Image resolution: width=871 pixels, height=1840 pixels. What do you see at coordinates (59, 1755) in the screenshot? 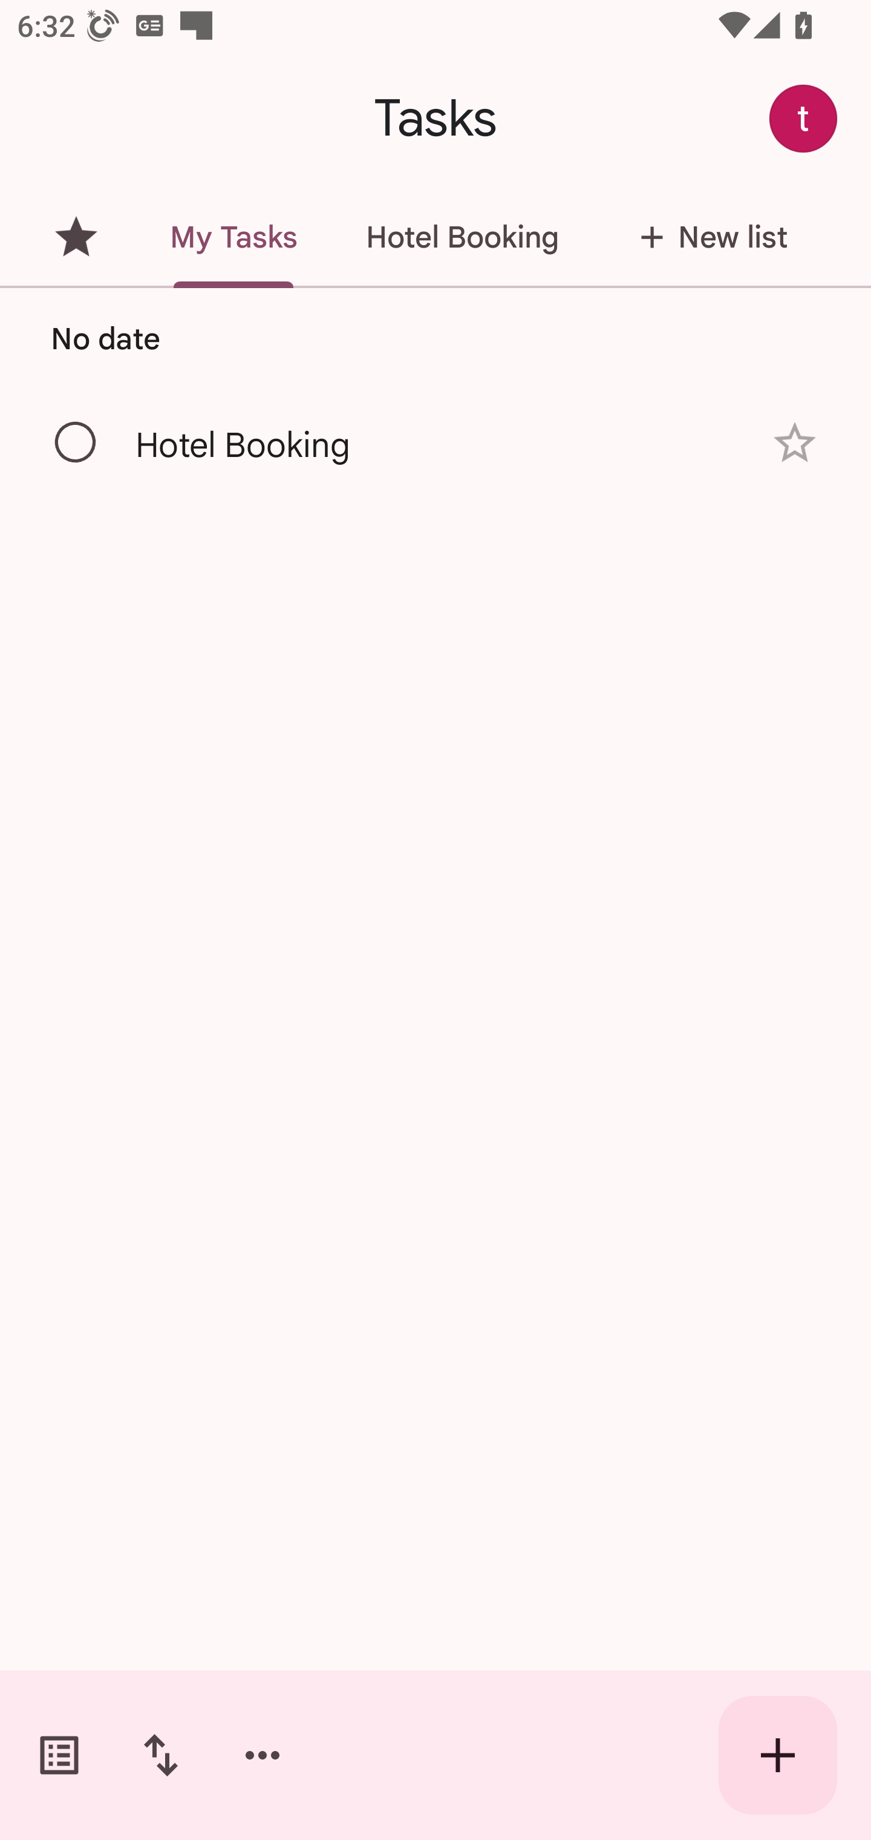
I see `Switch task lists` at bounding box center [59, 1755].